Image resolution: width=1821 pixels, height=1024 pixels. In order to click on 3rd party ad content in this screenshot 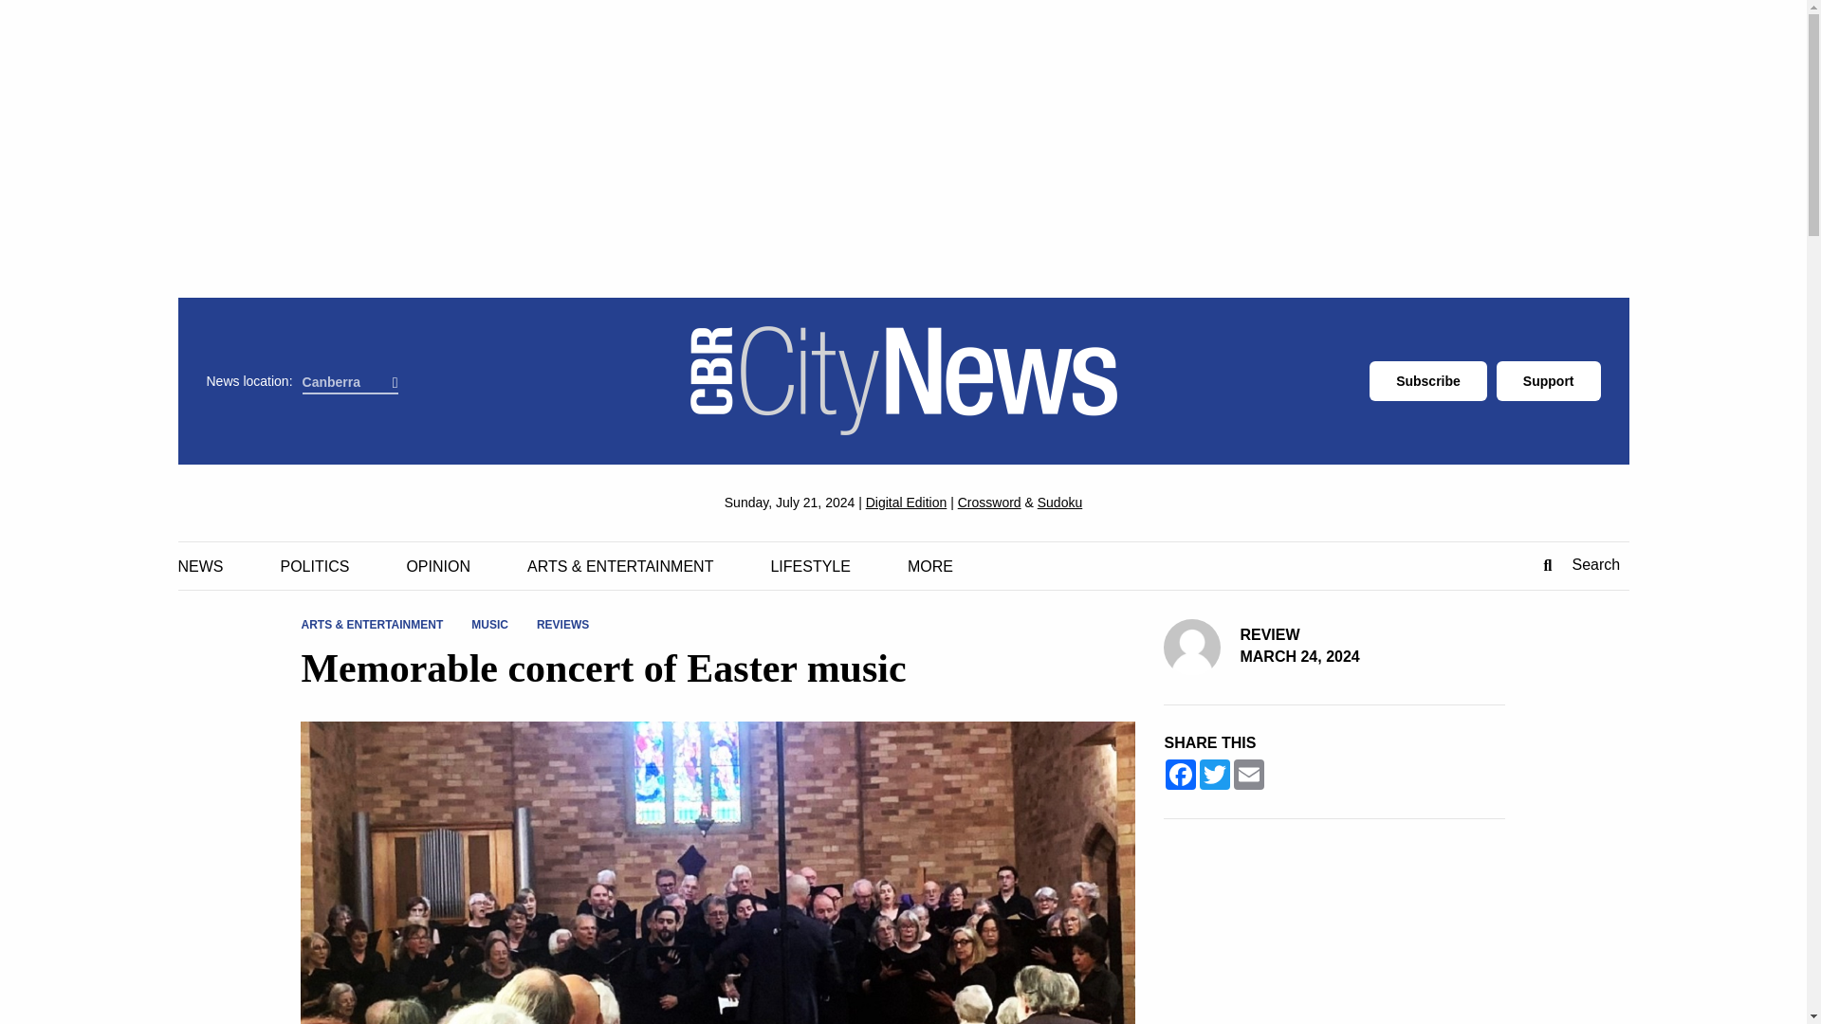, I will do `click(1334, 939)`.